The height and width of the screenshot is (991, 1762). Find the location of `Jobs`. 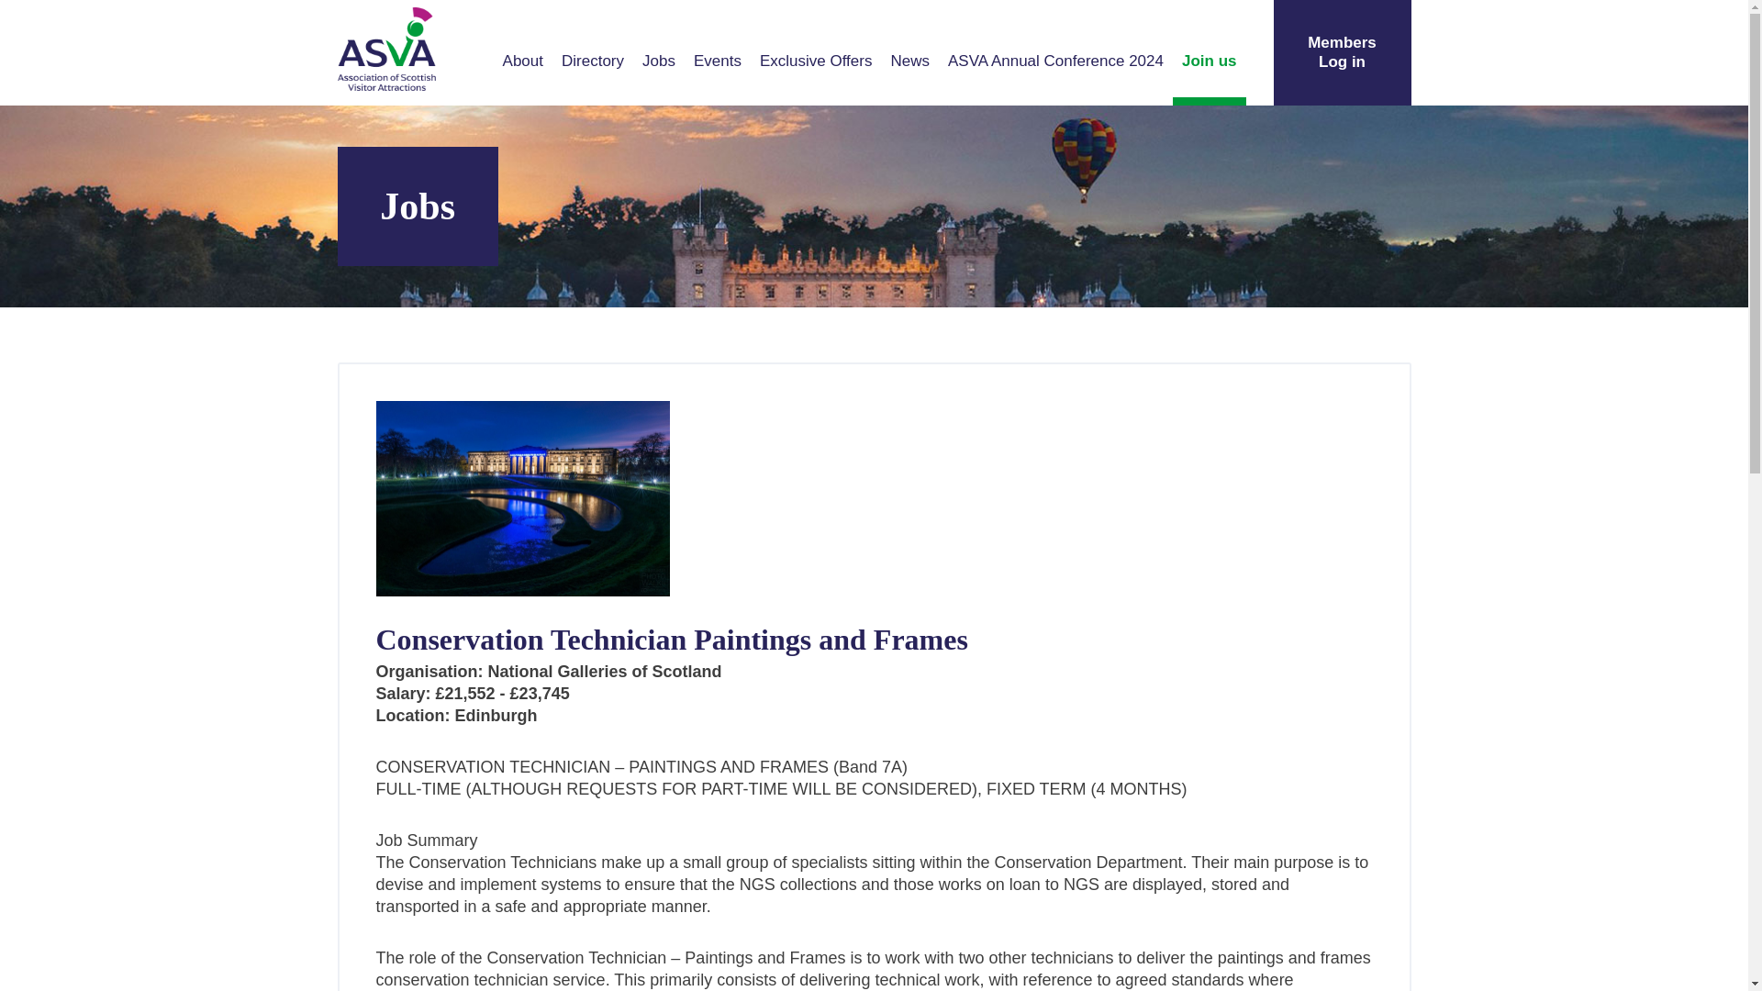

Jobs is located at coordinates (659, 61).